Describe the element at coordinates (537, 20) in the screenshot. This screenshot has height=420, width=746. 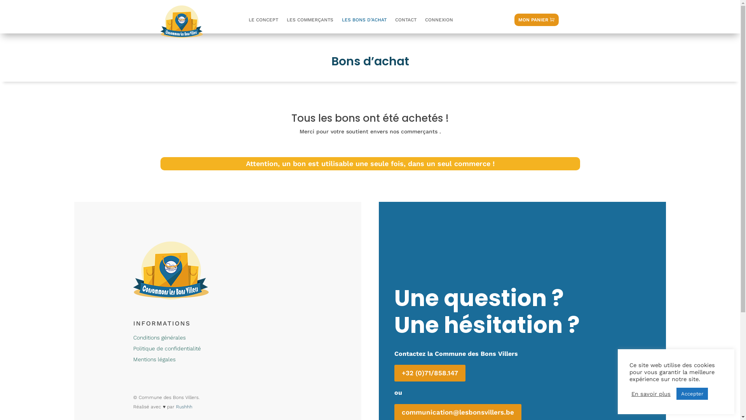
I see `MON PANIER` at that location.